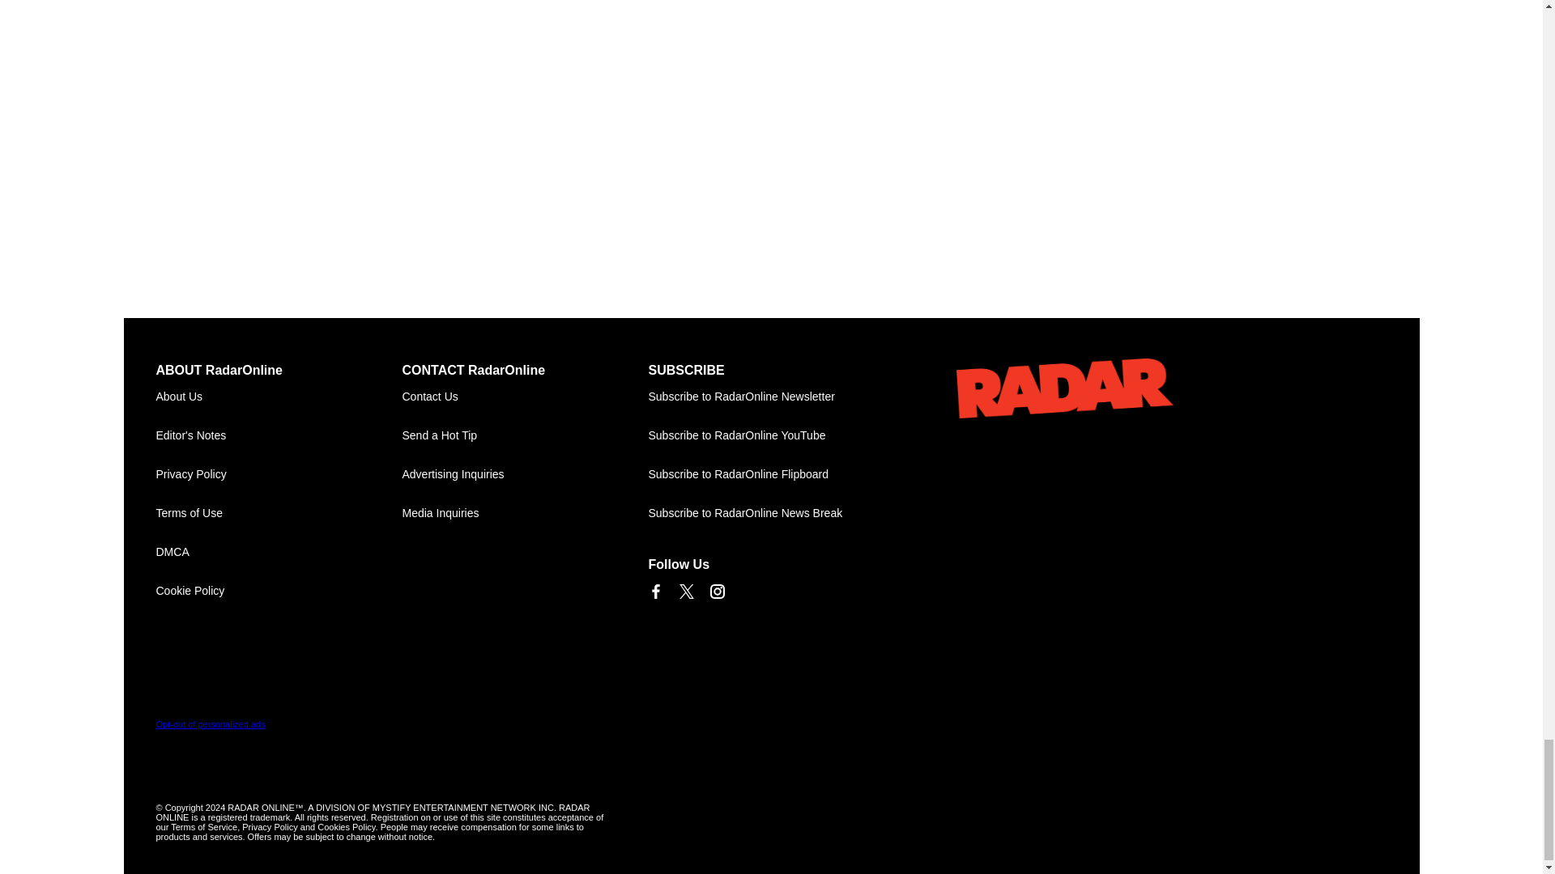  I want to click on Privacy Policy, so click(279, 474).